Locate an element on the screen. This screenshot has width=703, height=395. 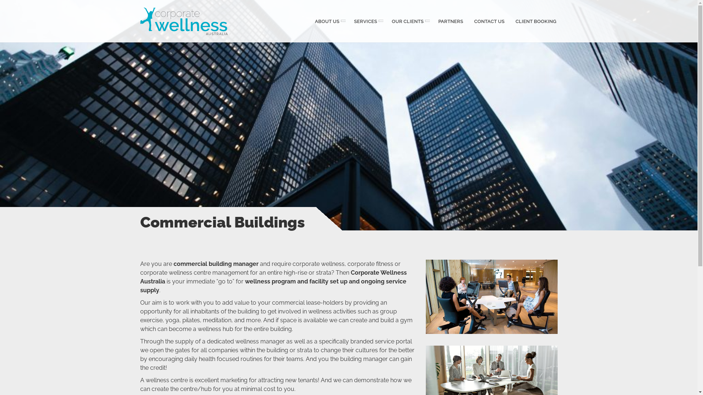
CONTACT US is located at coordinates (489, 21).